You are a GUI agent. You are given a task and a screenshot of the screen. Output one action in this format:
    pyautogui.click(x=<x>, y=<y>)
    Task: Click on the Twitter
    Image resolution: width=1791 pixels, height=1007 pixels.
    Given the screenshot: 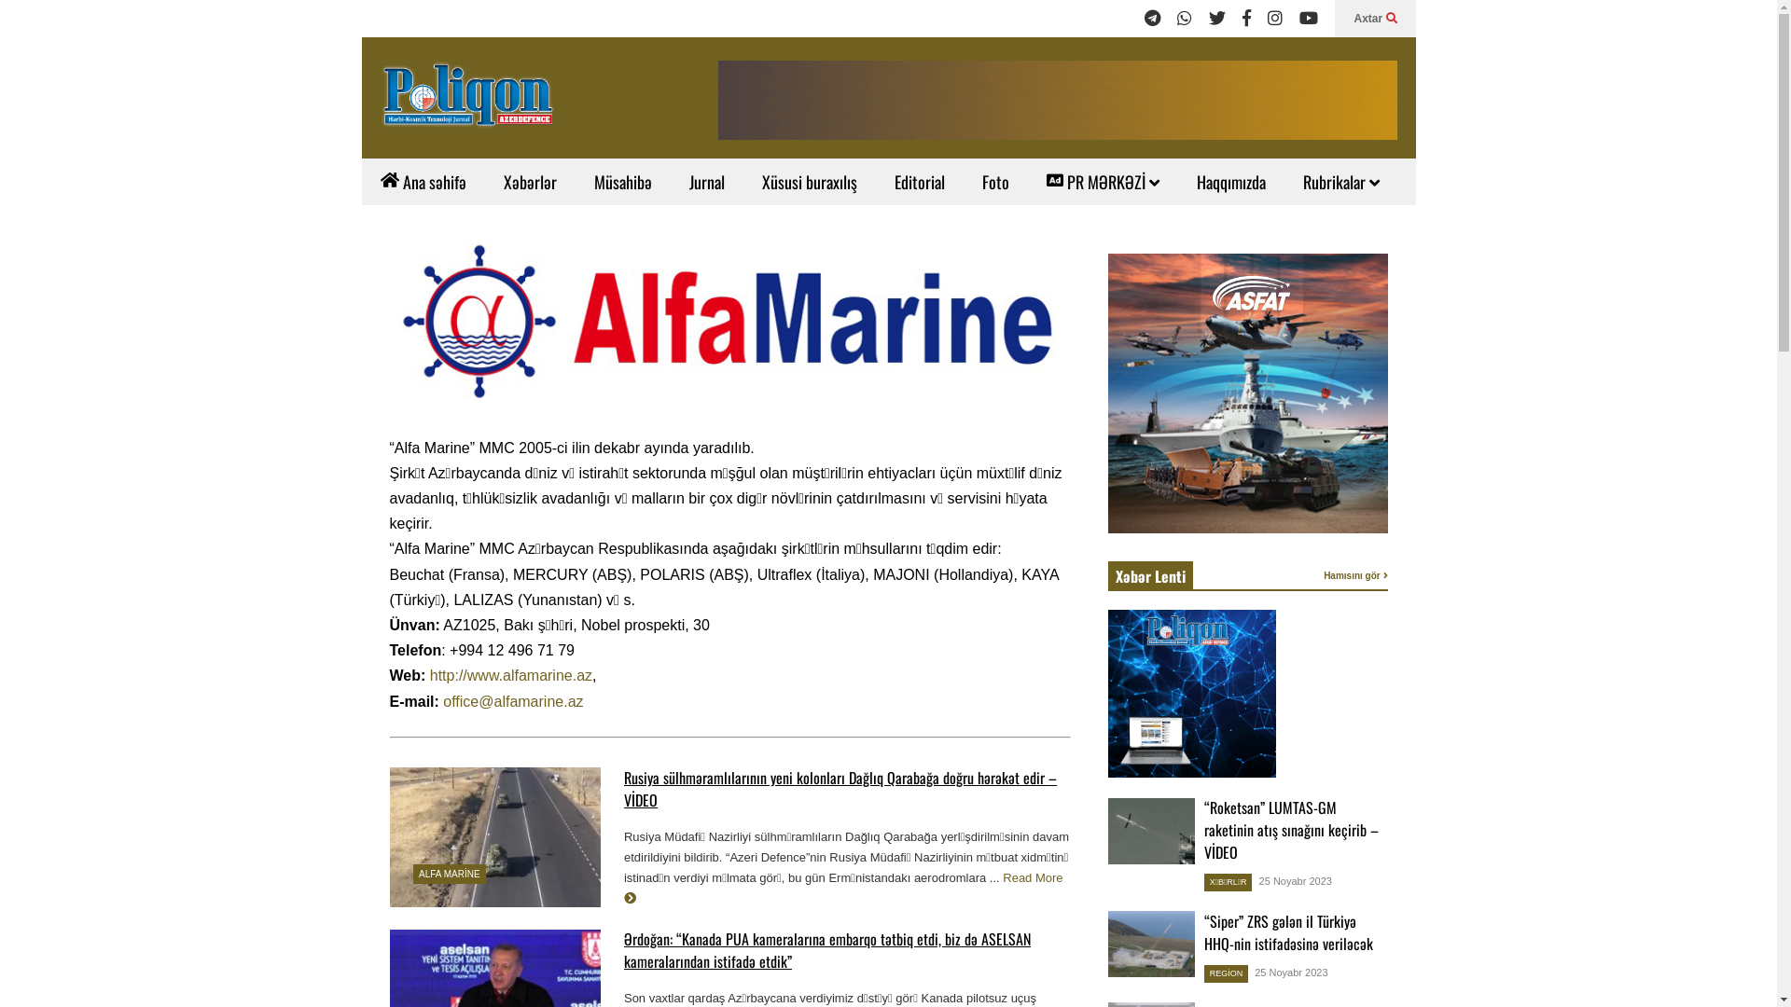 What is the action you would take?
    pyautogui.click(x=1217, y=19)
    